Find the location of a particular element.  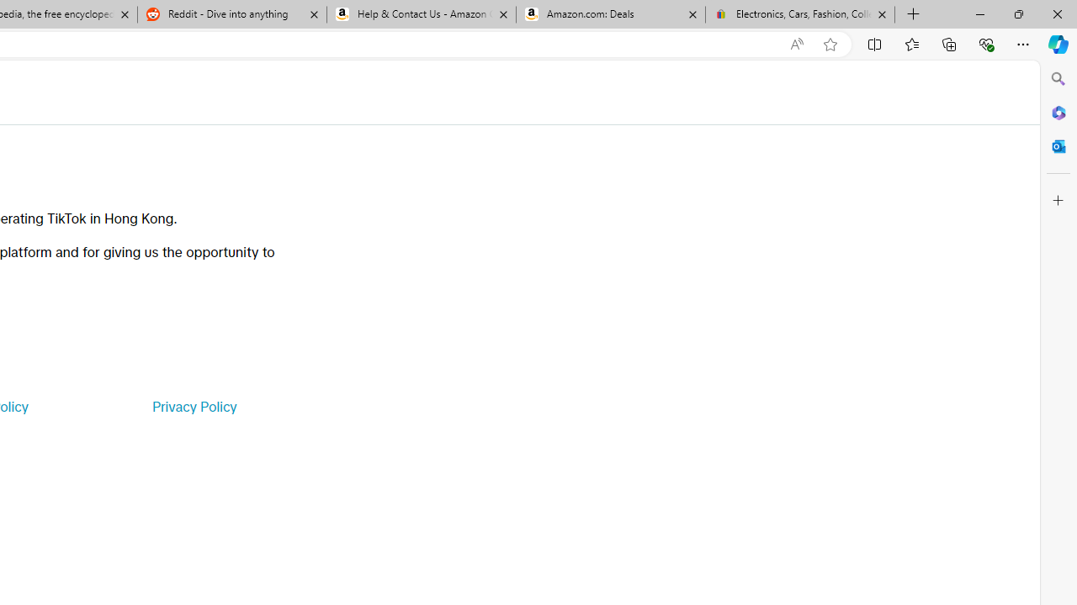

Reddit - Dive into anything is located at coordinates (231, 15).